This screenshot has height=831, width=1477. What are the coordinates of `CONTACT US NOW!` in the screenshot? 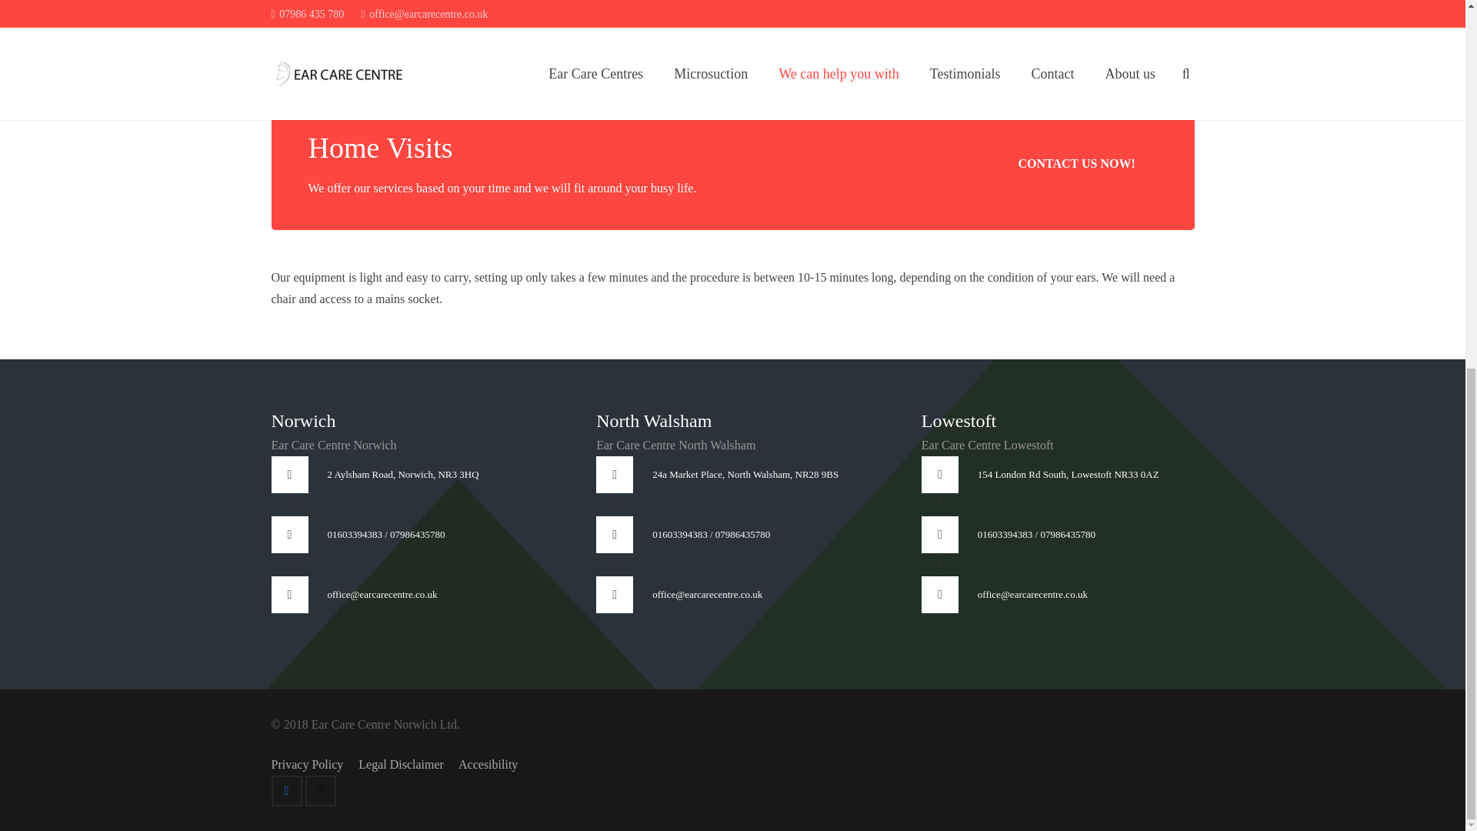 It's located at (1077, 163).